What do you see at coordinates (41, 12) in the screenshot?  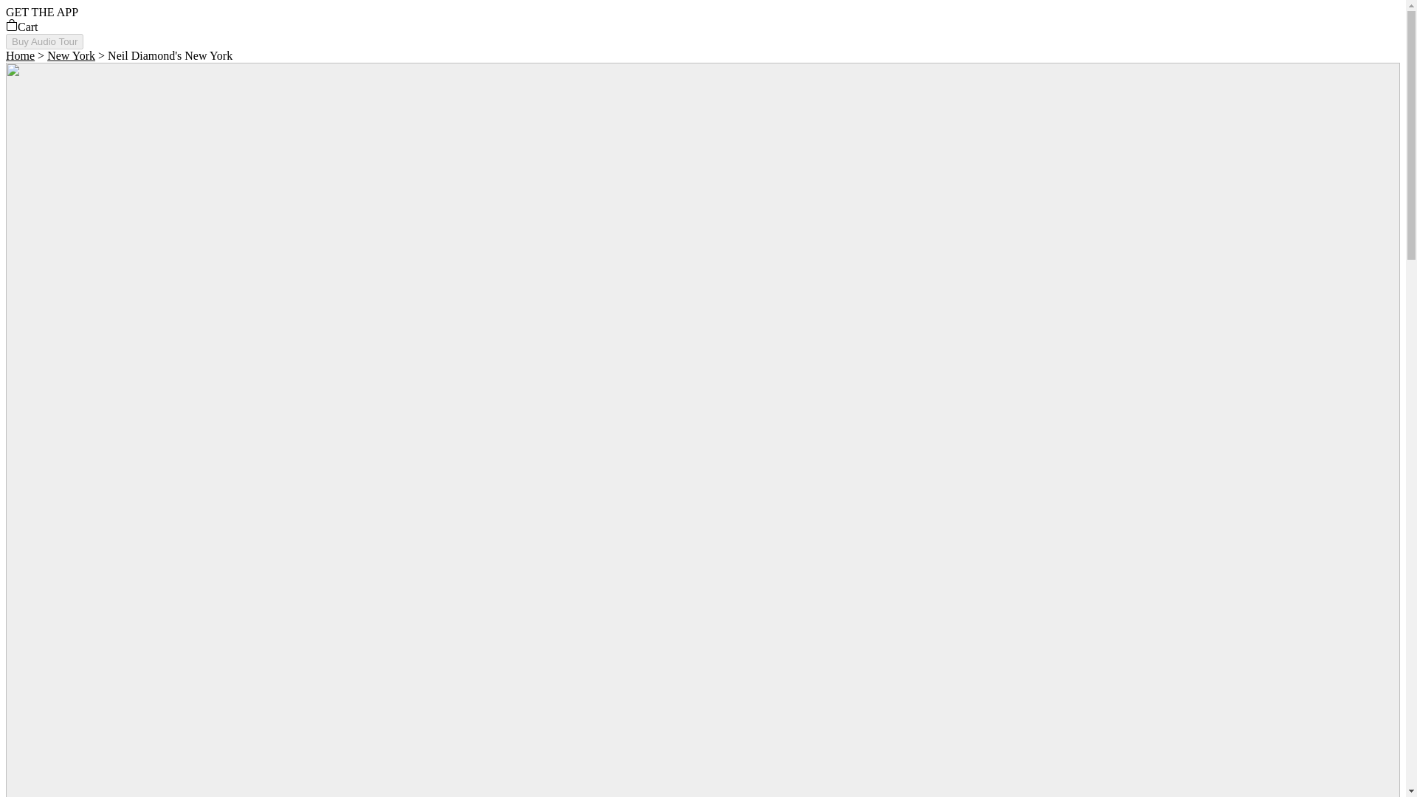 I see `GET THE APP` at bounding box center [41, 12].